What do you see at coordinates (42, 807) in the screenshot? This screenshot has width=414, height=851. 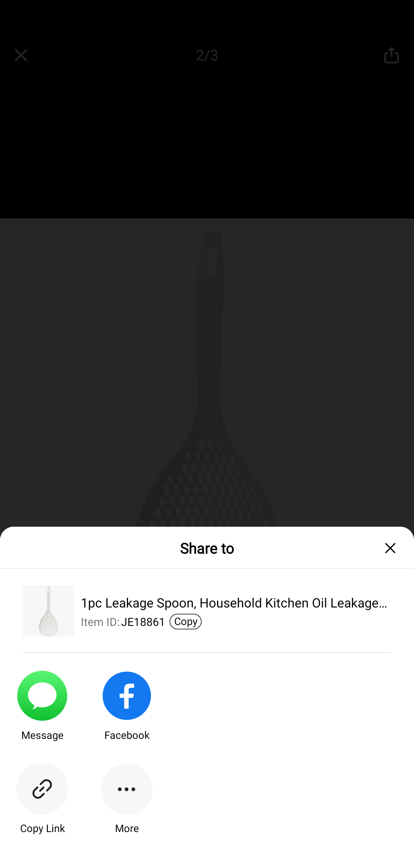 I see `Copy Link` at bounding box center [42, 807].